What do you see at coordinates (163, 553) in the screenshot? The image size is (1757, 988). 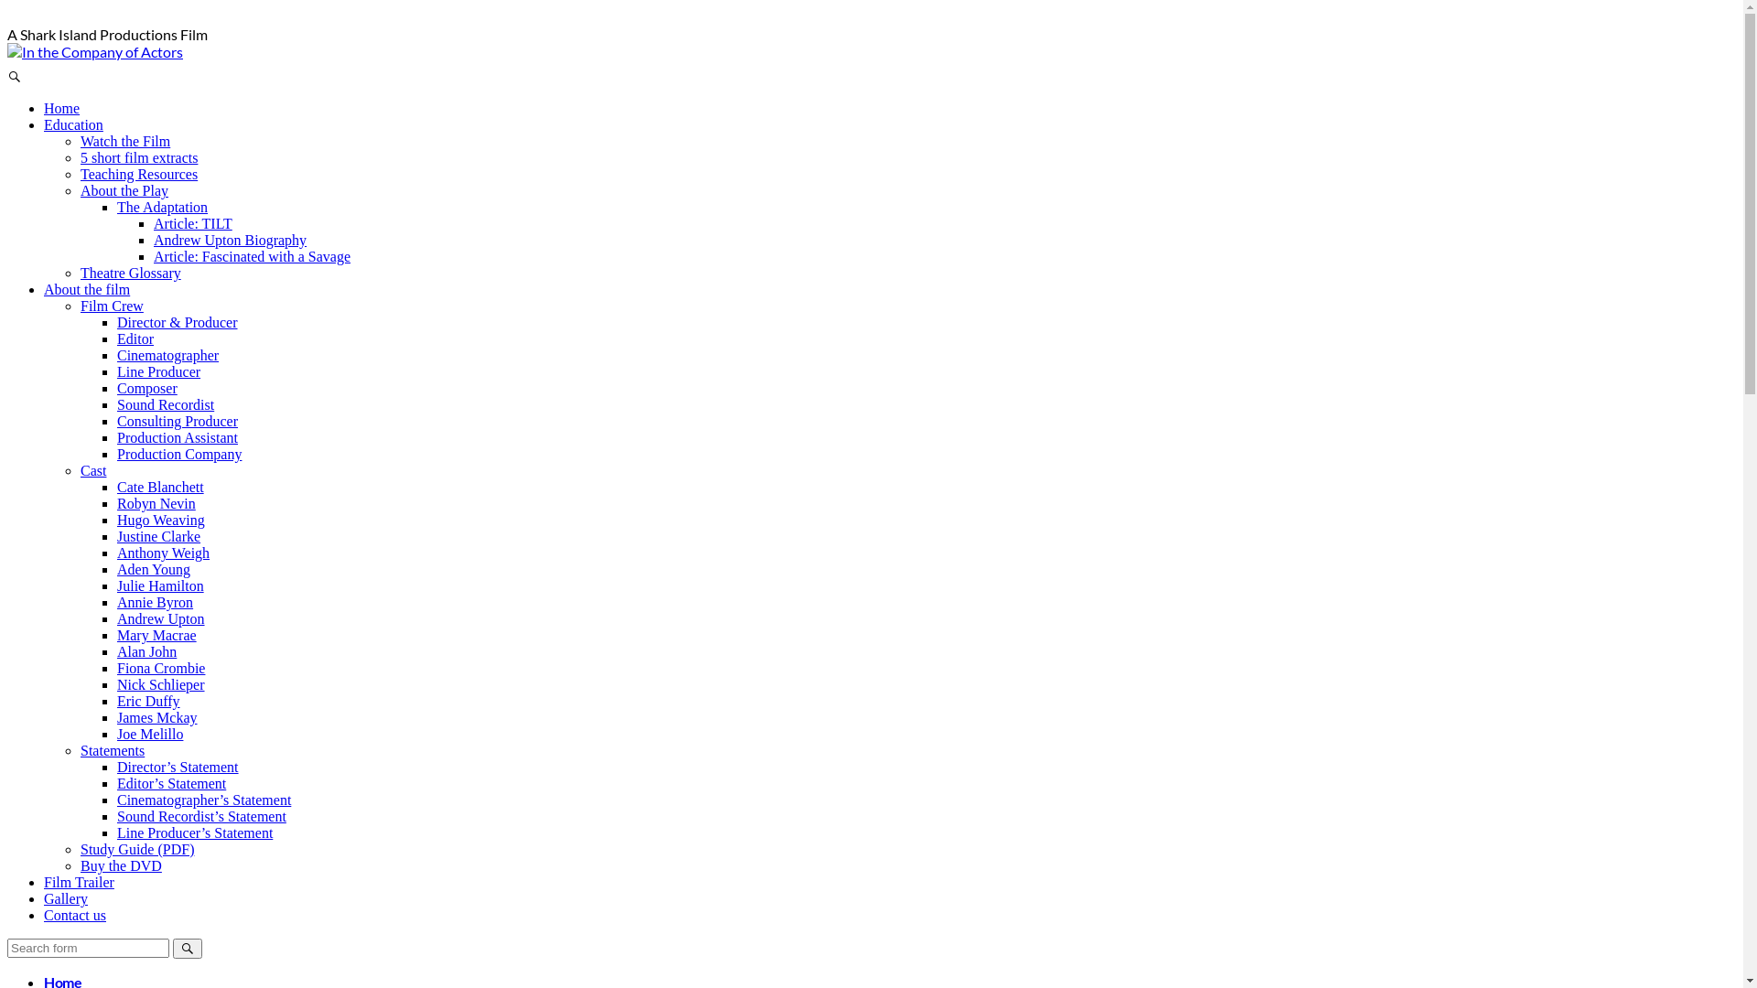 I see `Anthony Weigh` at bounding box center [163, 553].